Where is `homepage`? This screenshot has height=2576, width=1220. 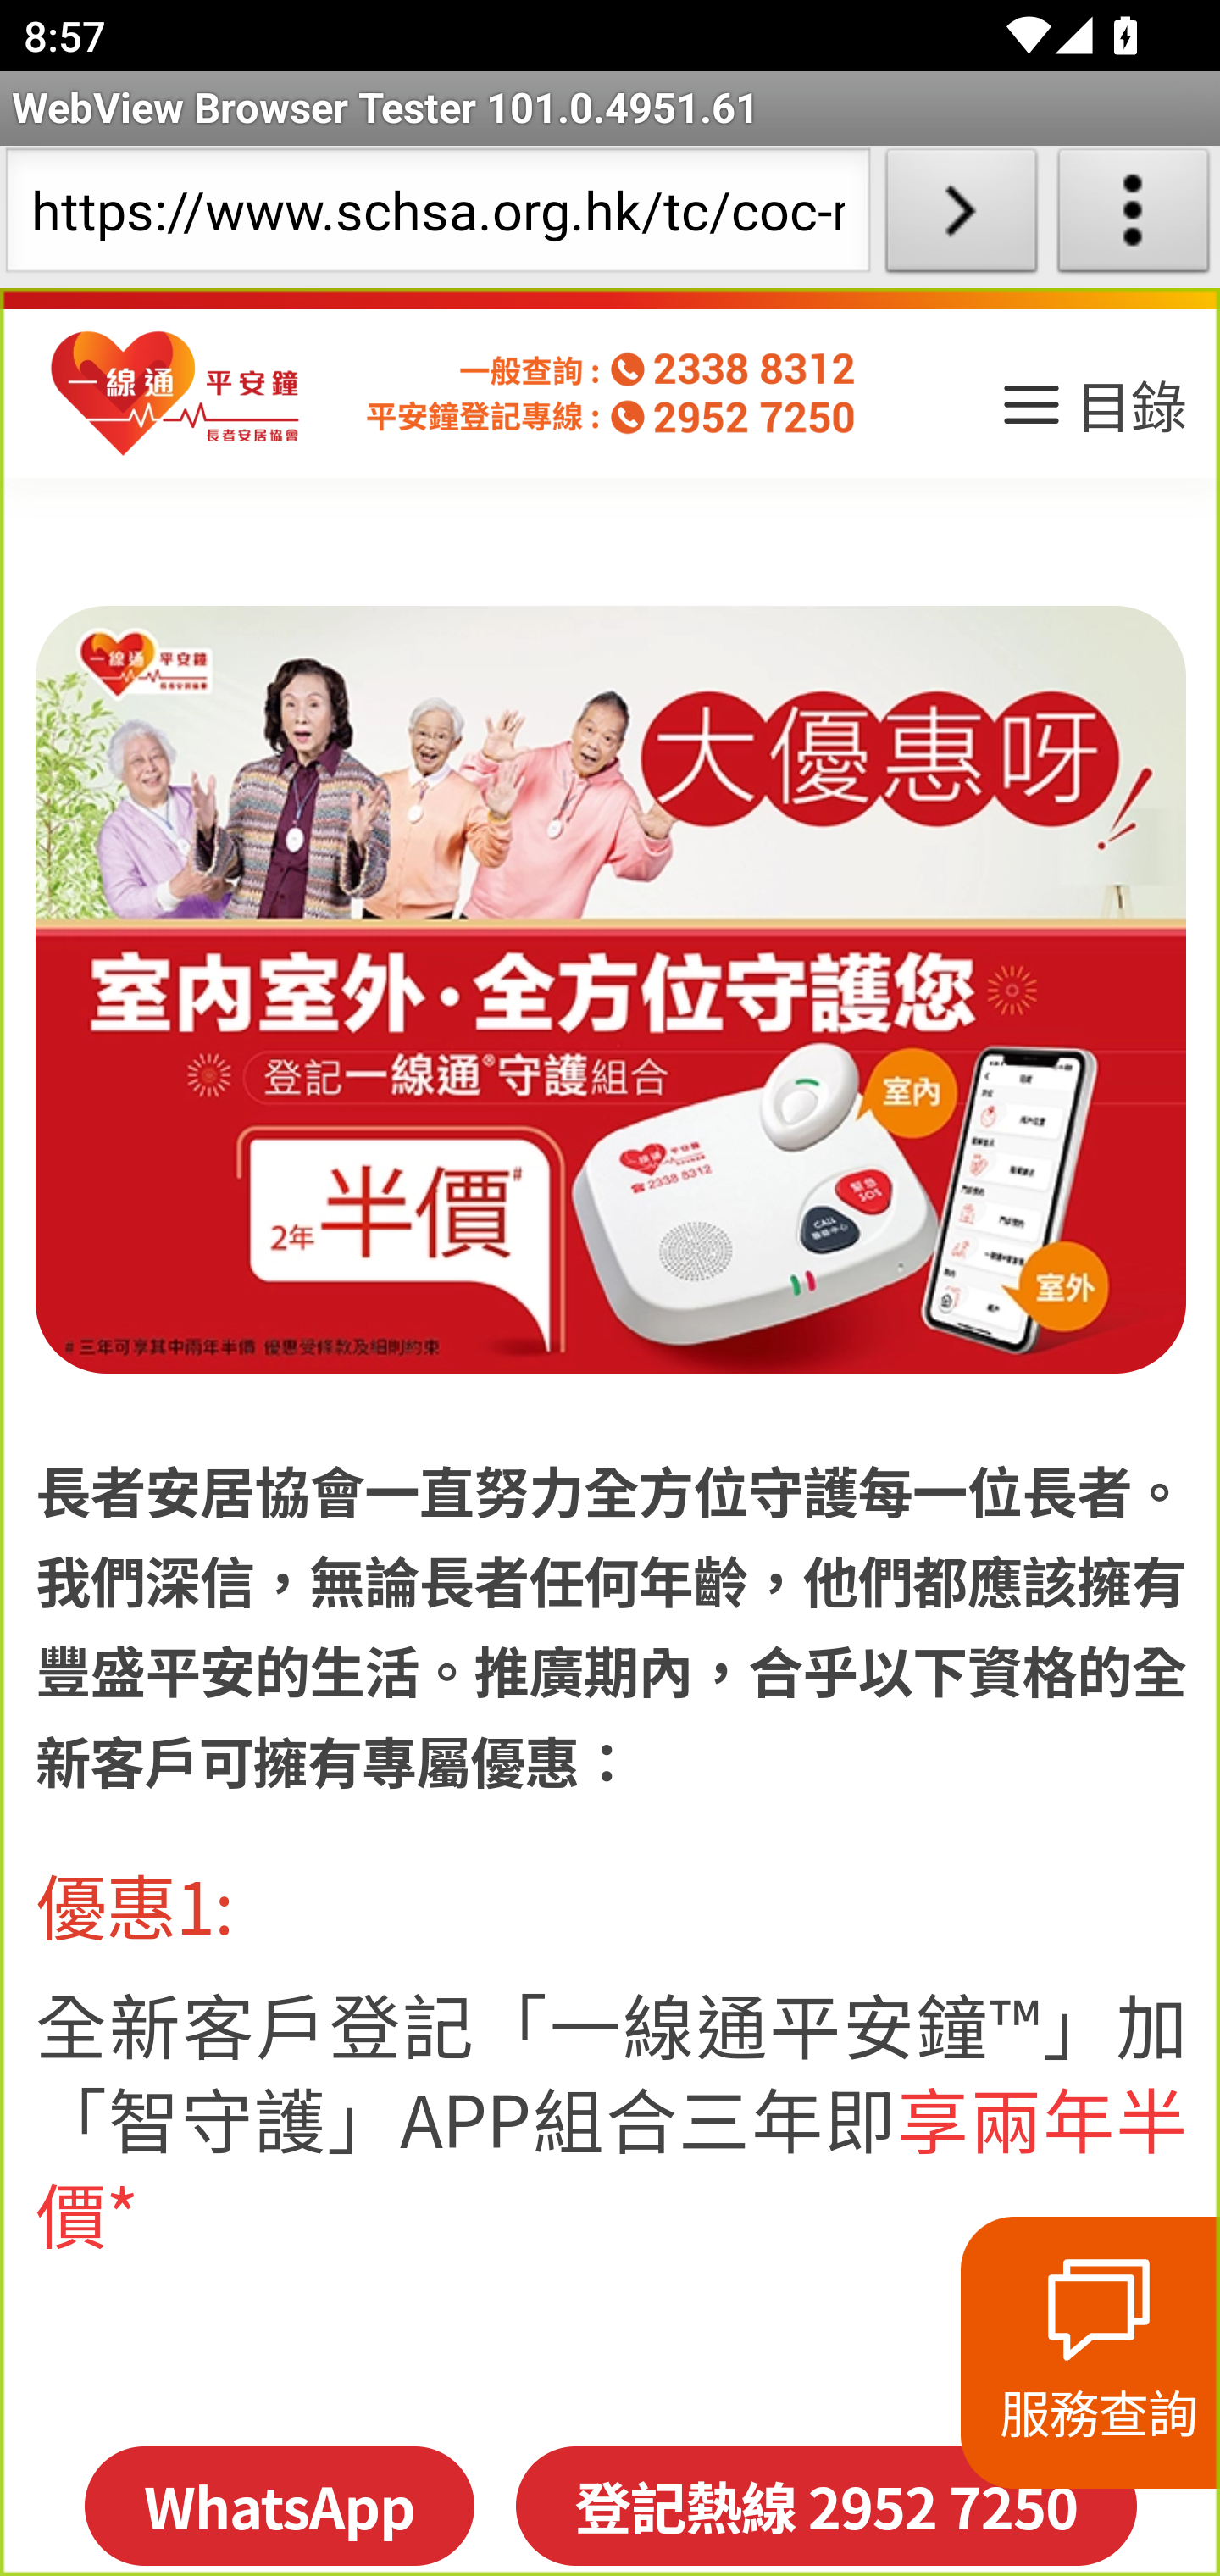 homepage is located at coordinates (176, 395).